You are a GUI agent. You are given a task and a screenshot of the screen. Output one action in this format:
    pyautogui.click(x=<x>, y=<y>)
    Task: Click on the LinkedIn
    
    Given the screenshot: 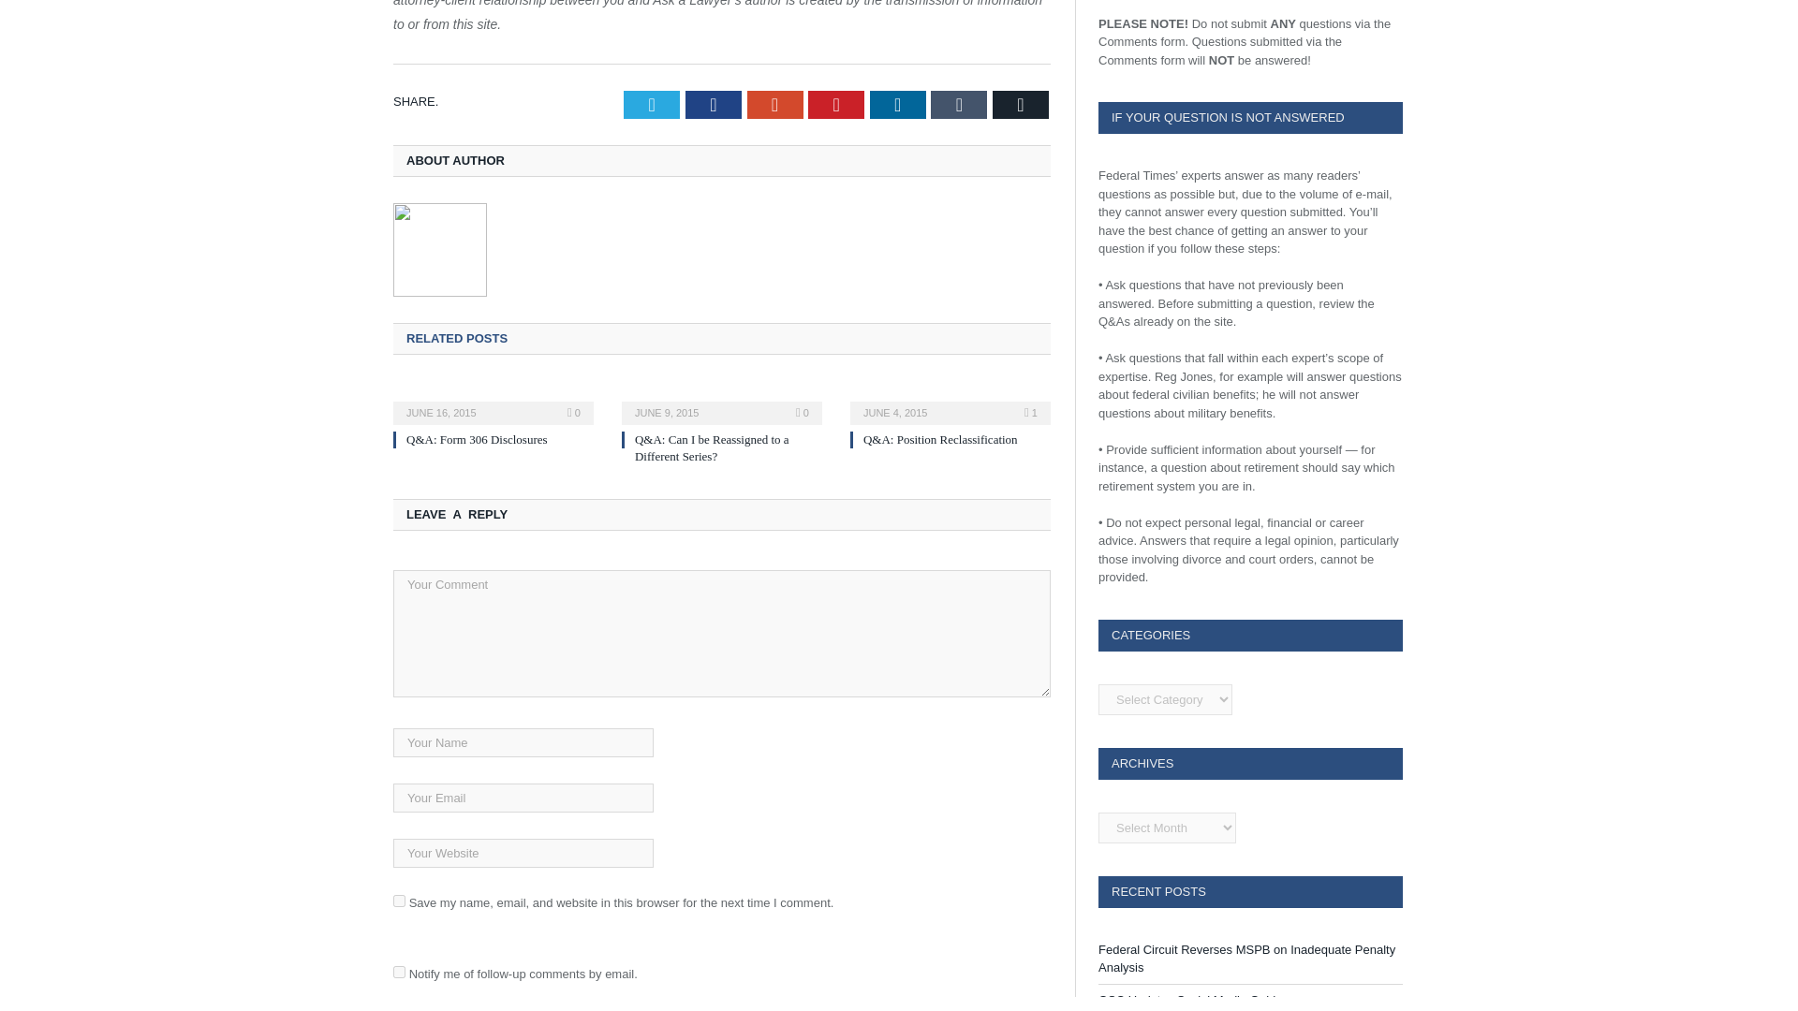 What is the action you would take?
    pyautogui.click(x=897, y=105)
    